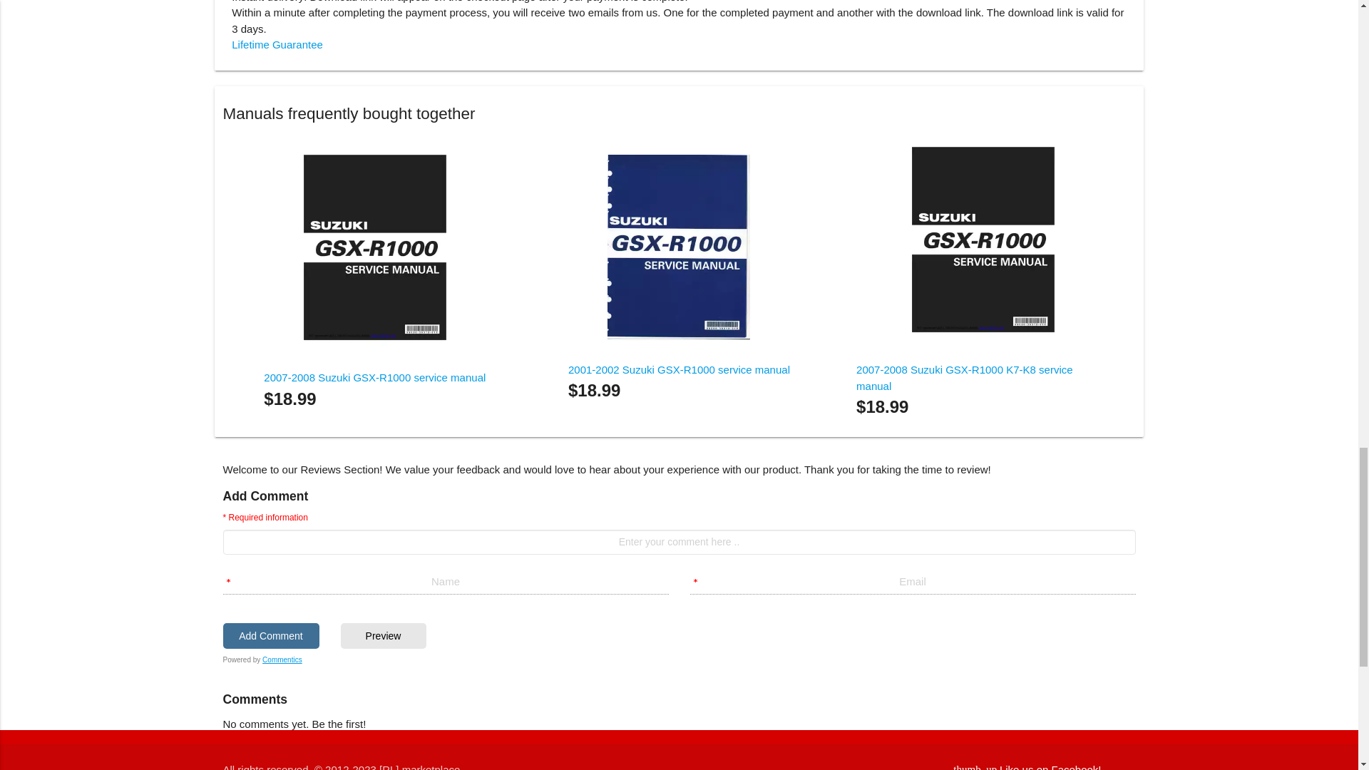  I want to click on Commentics, so click(282, 659).